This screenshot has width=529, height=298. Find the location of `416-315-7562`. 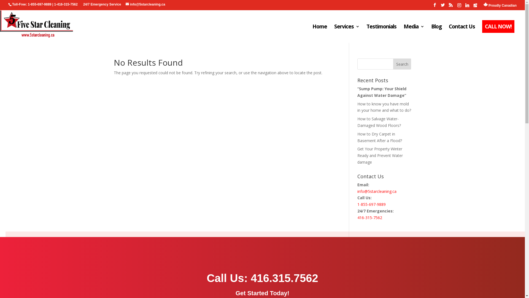

416-315-7562 is located at coordinates (370, 217).